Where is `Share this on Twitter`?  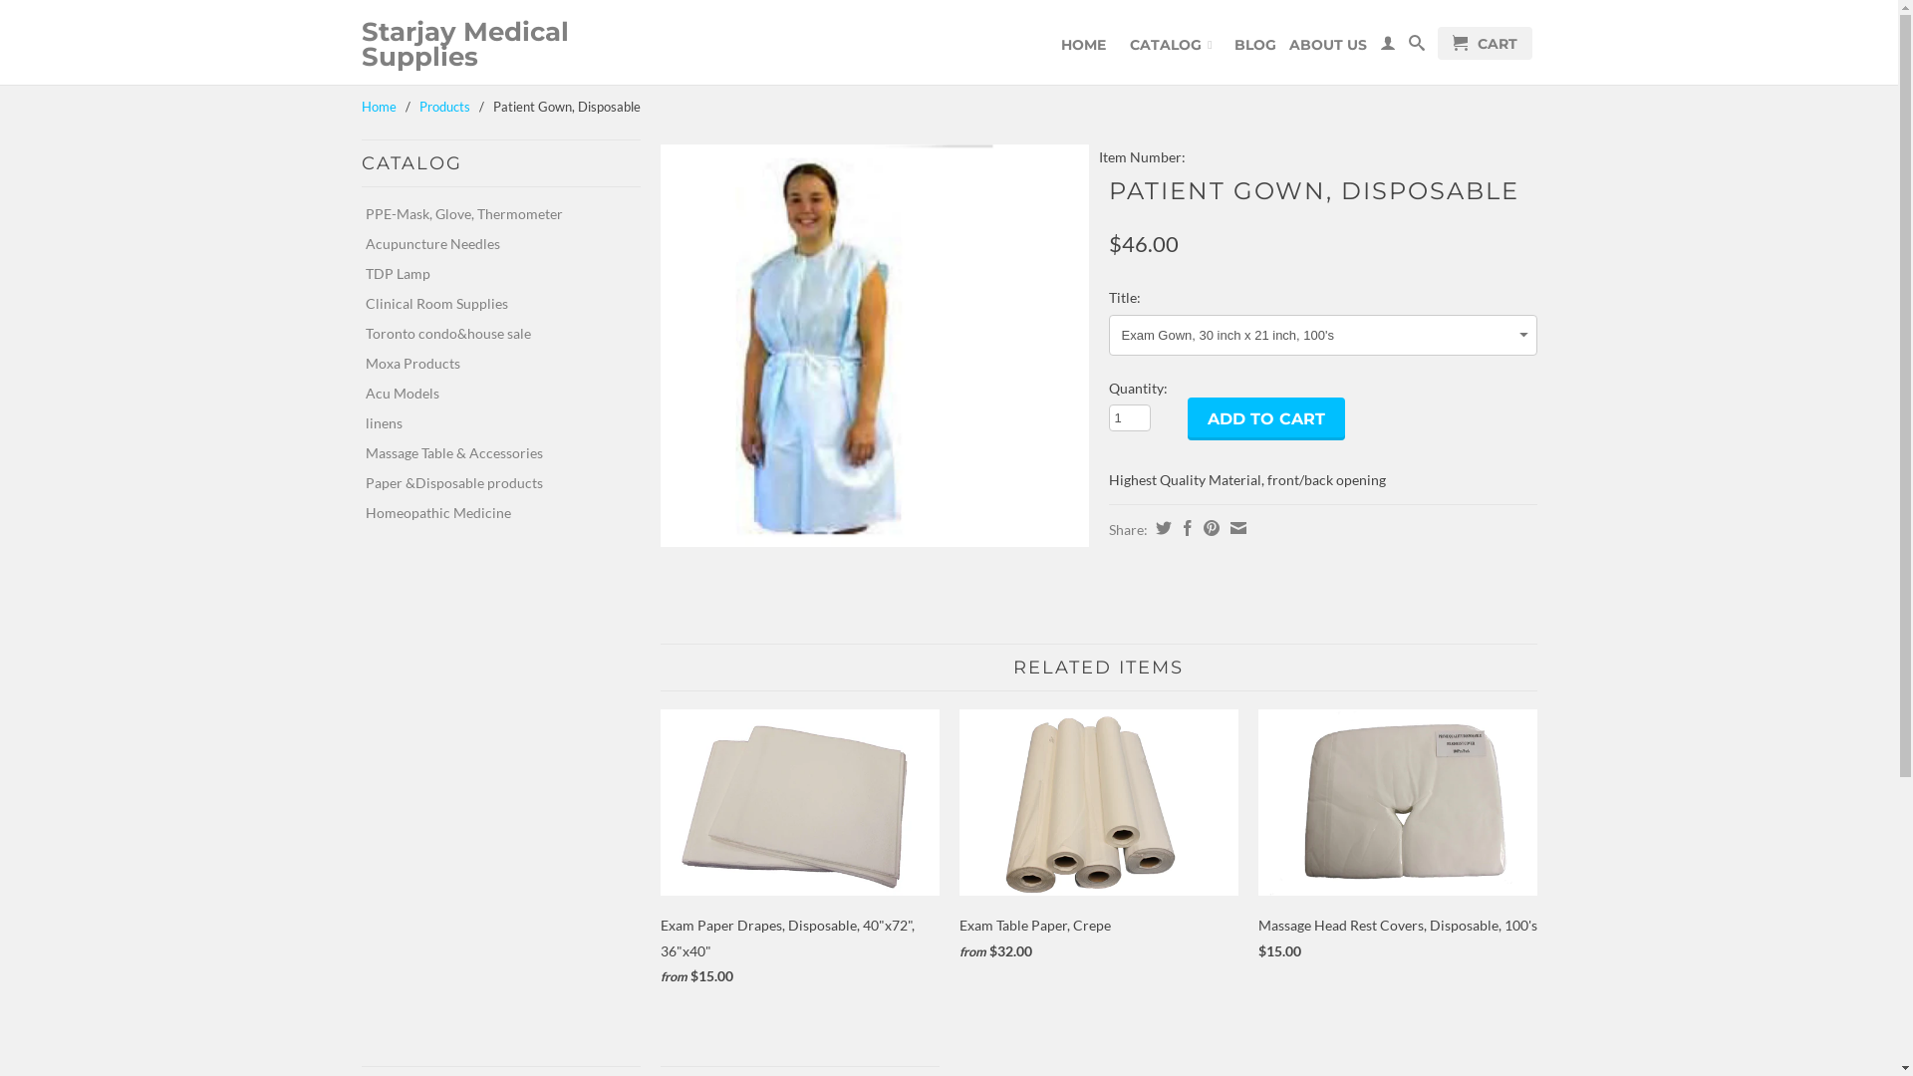 Share this on Twitter is located at coordinates (1160, 528).